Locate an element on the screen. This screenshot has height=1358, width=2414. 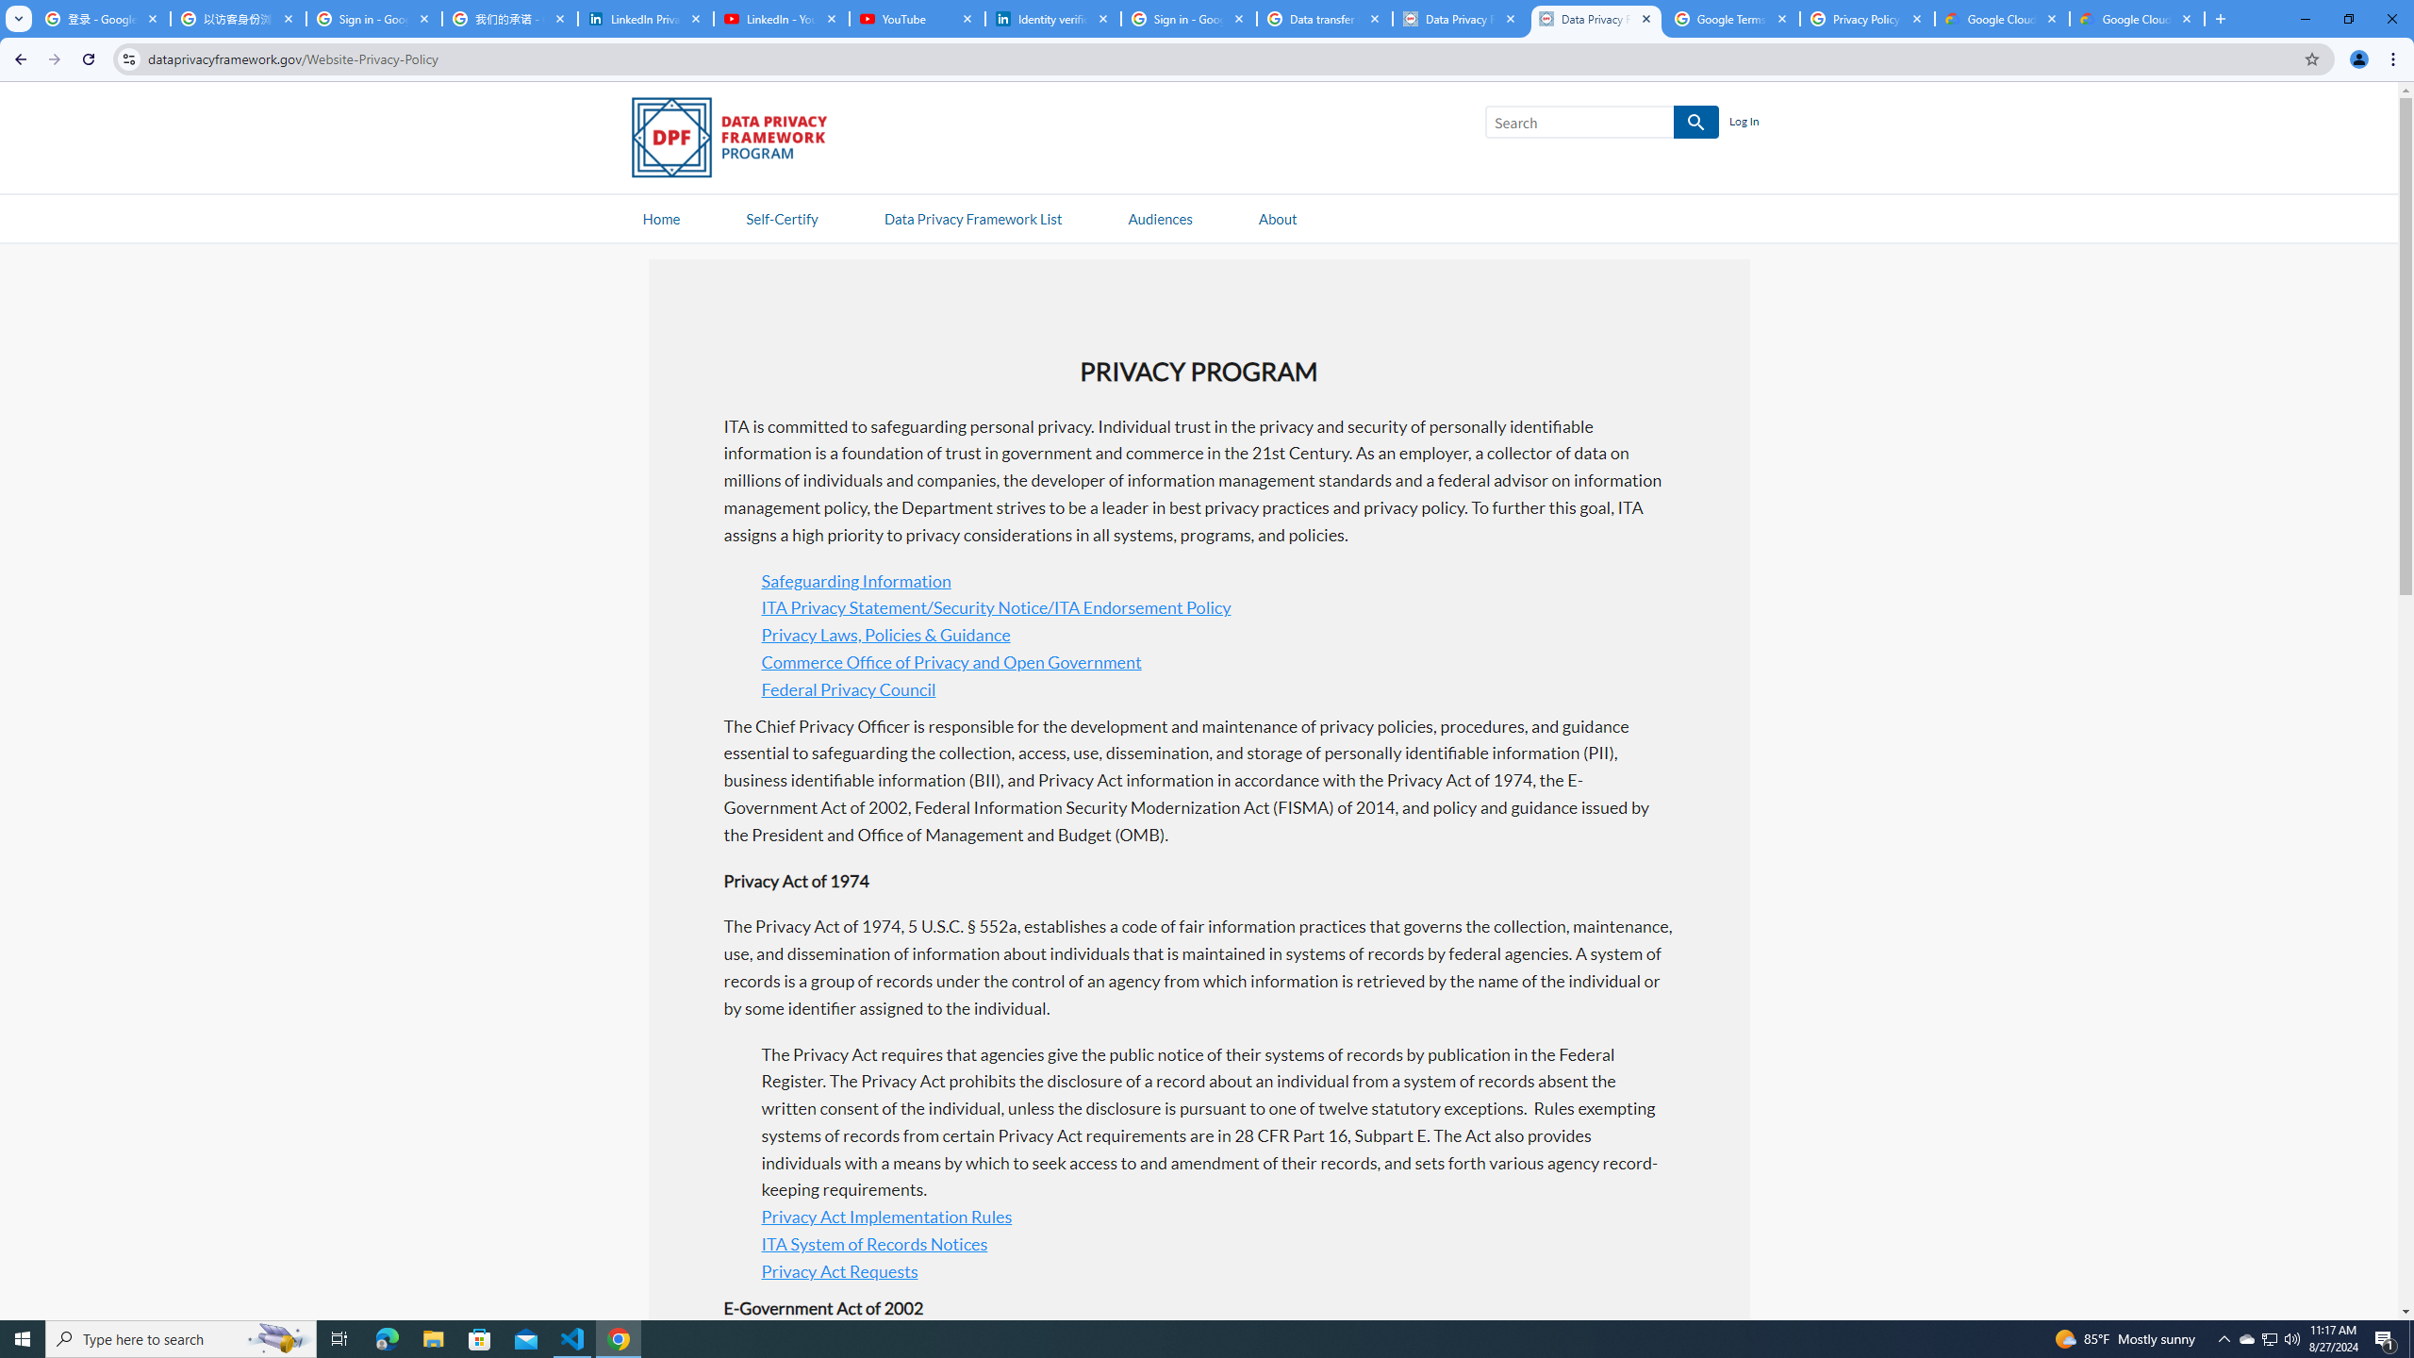
AutomationID: navitem is located at coordinates (1160, 217).